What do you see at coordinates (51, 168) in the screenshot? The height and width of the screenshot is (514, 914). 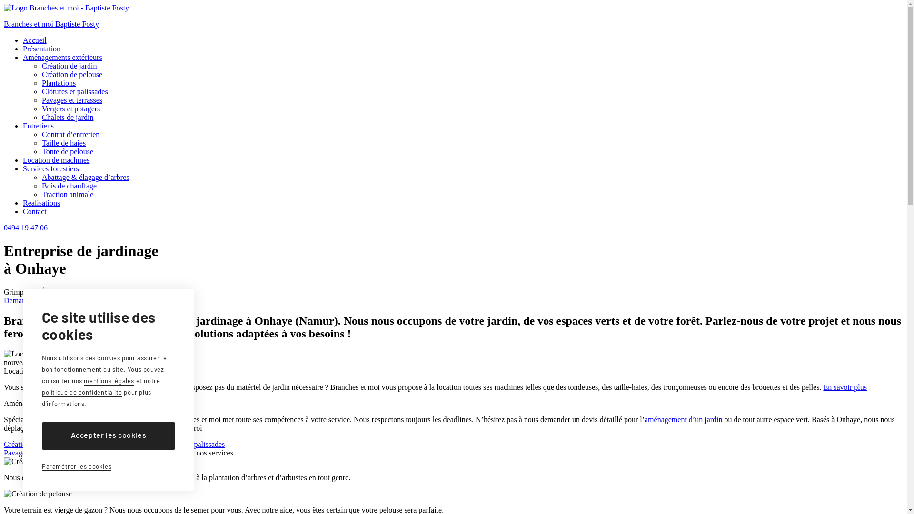 I see `Services forestiers` at bounding box center [51, 168].